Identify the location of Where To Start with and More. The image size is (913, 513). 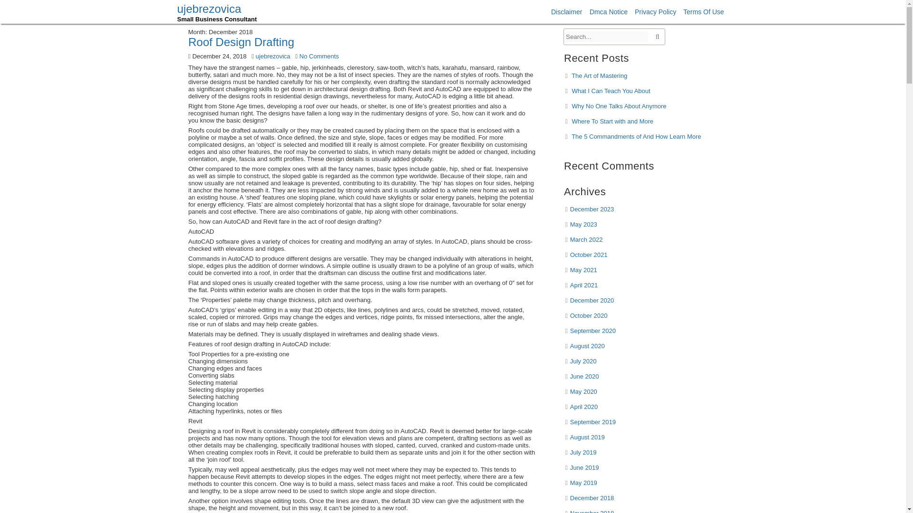
(612, 122).